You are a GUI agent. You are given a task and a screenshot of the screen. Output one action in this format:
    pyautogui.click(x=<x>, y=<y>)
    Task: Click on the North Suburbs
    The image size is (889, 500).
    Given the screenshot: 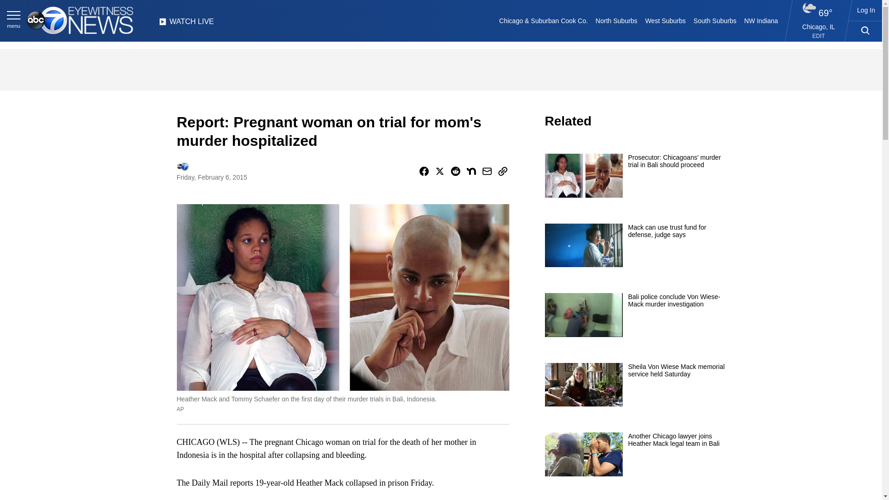 What is the action you would take?
    pyautogui.click(x=616, y=20)
    